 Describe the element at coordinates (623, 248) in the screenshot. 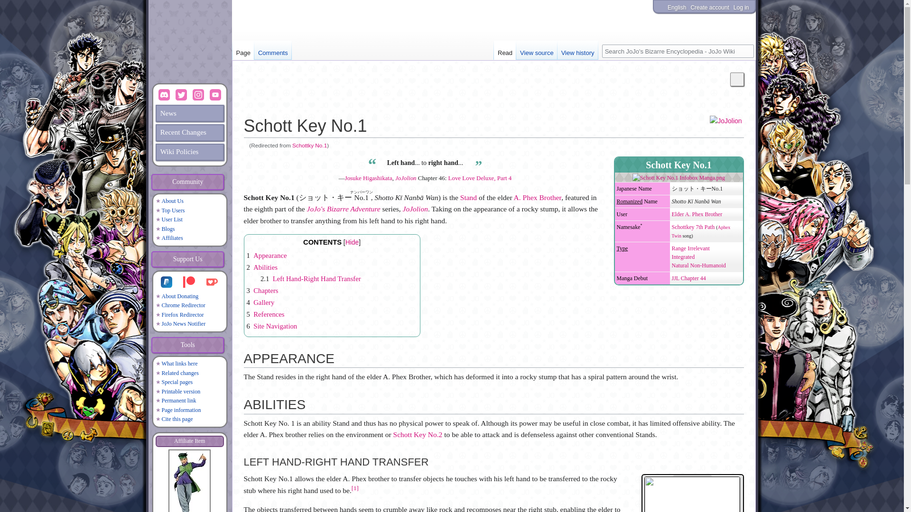

I see `Stand Types` at that location.